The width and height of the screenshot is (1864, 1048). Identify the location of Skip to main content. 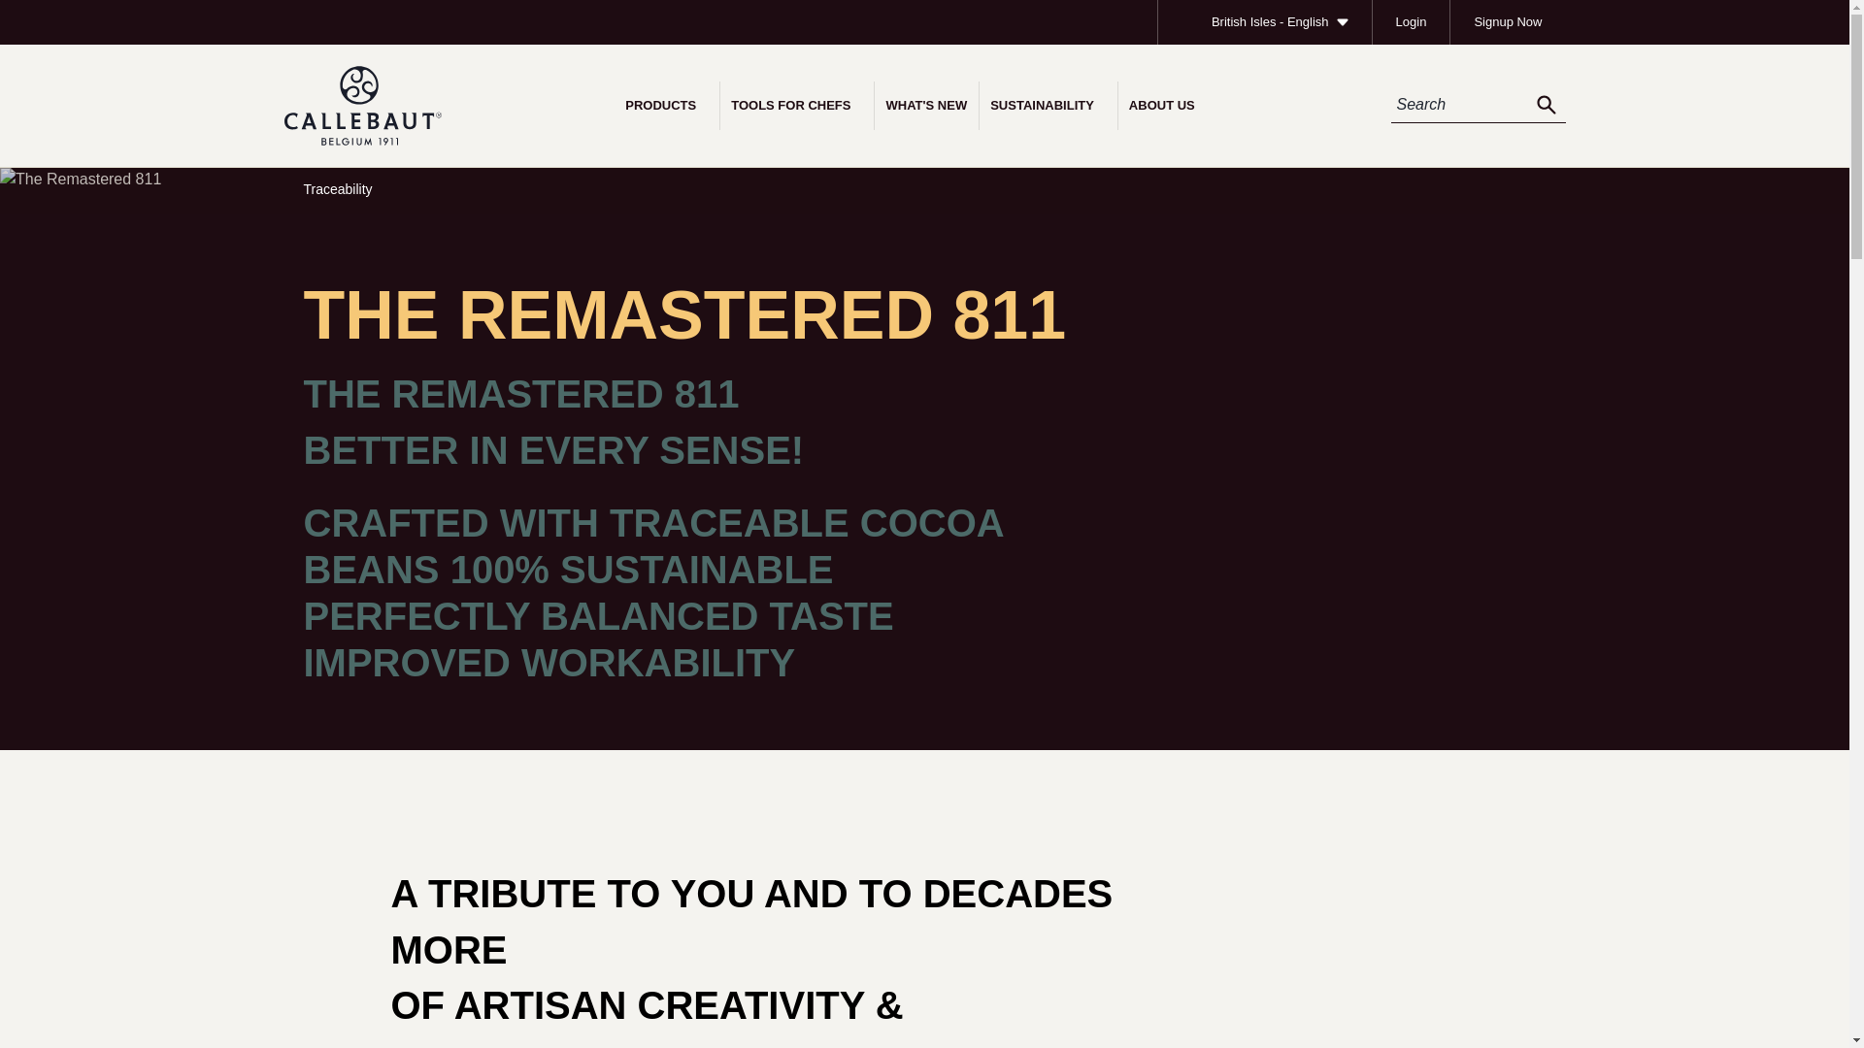
(21, 12).